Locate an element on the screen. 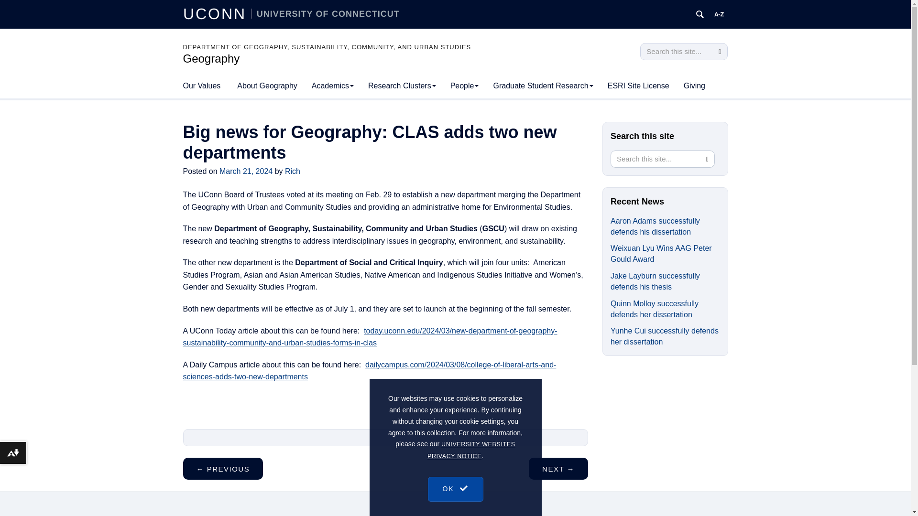 This screenshot has height=516, width=918. About Geography is located at coordinates (267, 86).